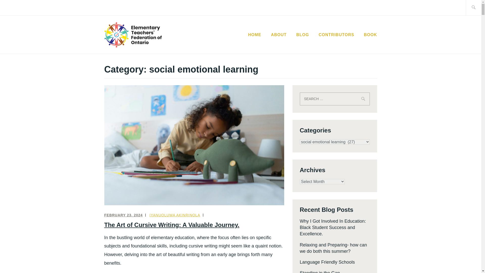  I want to click on The Art of Cursive Writing: A Valuable Journey., so click(172, 224).